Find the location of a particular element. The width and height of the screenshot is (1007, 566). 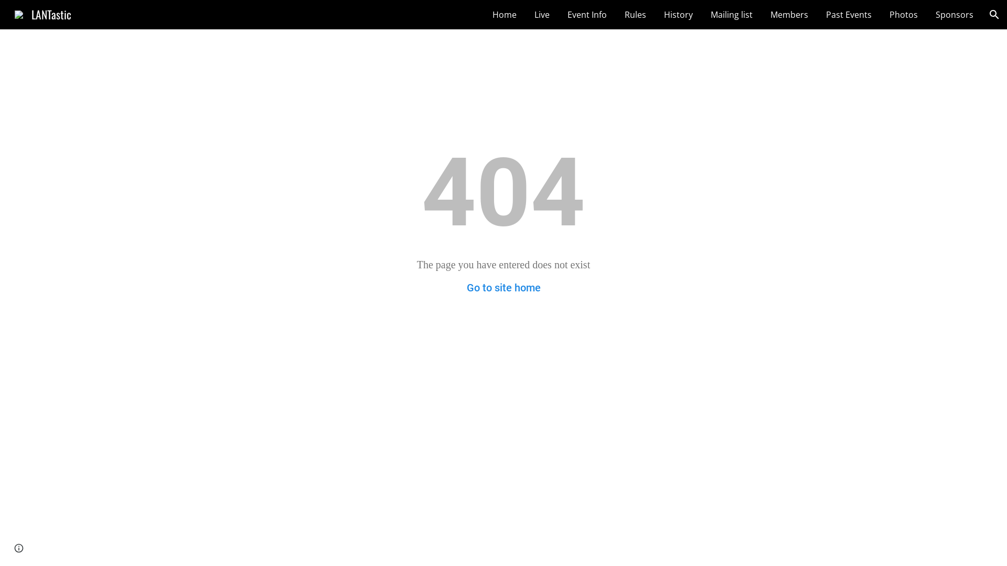

Members is located at coordinates (789, 15).